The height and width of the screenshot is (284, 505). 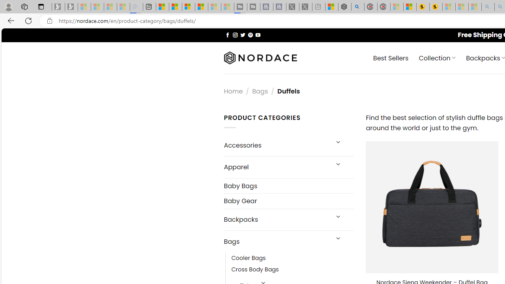 I want to click on Cross Body Bags, so click(x=255, y=270).